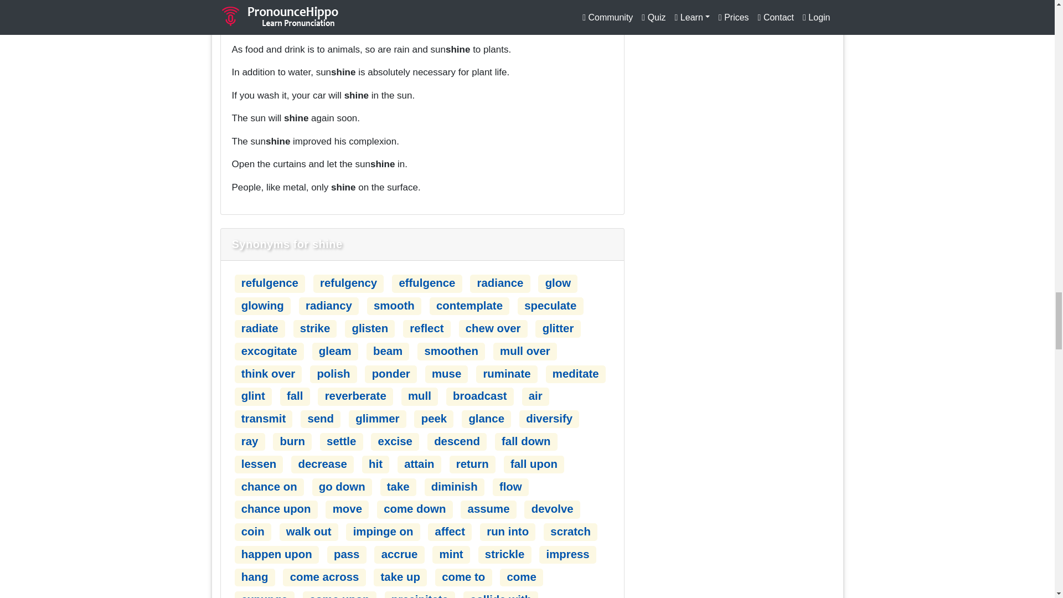  Describe the element at coordinates (260, 328) in the screenshot. I see `radiate` at that location.